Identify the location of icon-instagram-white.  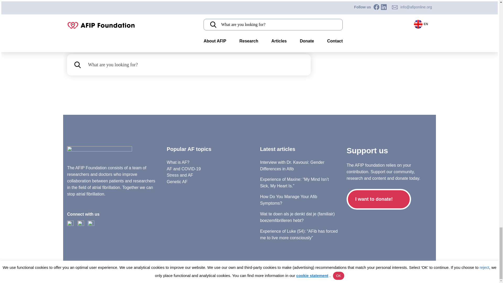
(91, 224).